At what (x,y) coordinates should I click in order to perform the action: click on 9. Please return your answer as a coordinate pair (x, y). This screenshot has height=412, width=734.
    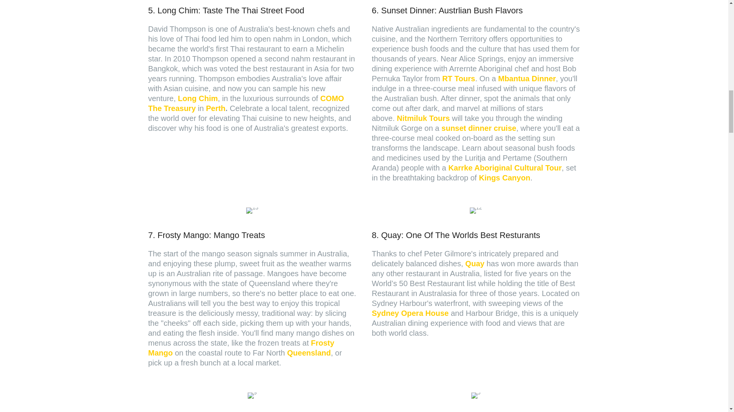
    Looking at the image, I should click on (252, 396).